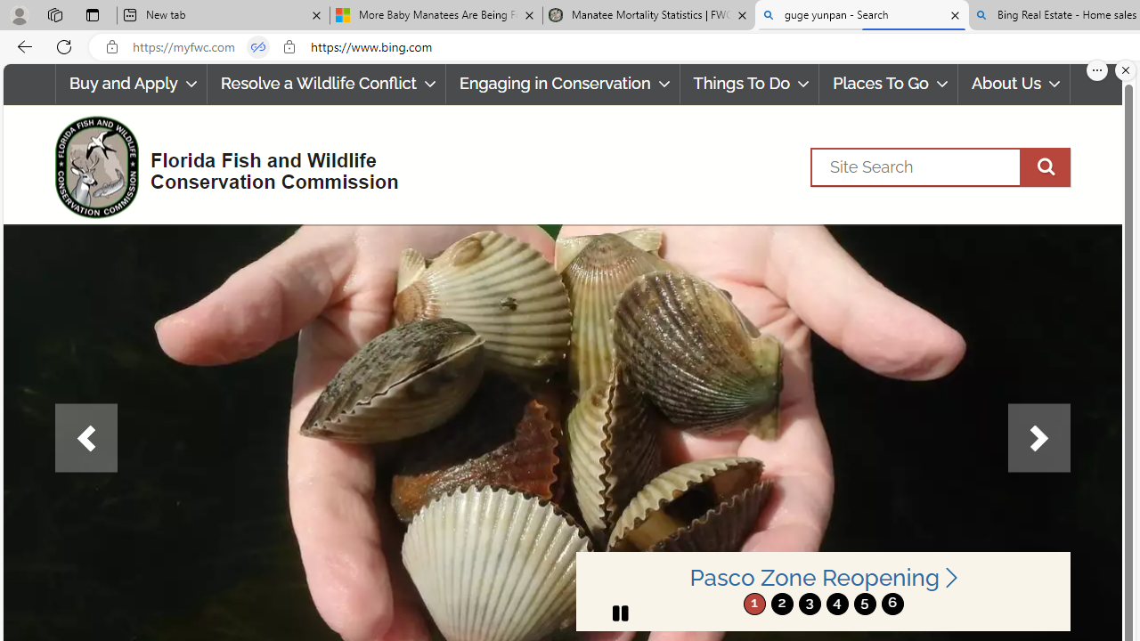 This screenshot has width=1140, height=641. What do you see at coordinates (562, 84) in the screenshot?
I see `Engaging in Conservation` at bounding box center [562, 84].